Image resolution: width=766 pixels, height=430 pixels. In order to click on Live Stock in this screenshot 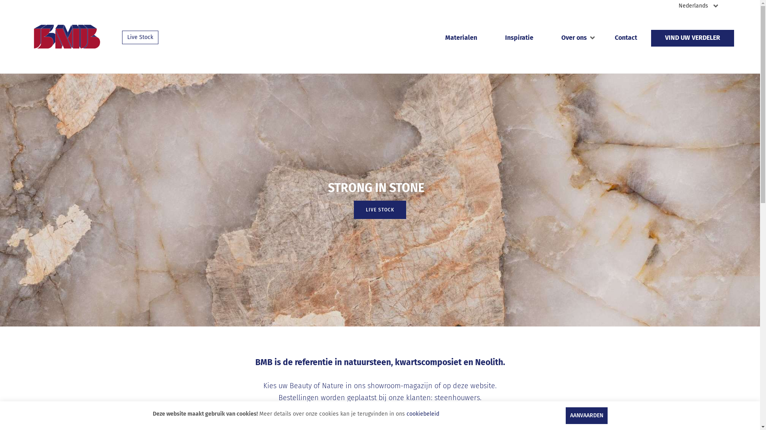, I will do `click(140, 37)`.